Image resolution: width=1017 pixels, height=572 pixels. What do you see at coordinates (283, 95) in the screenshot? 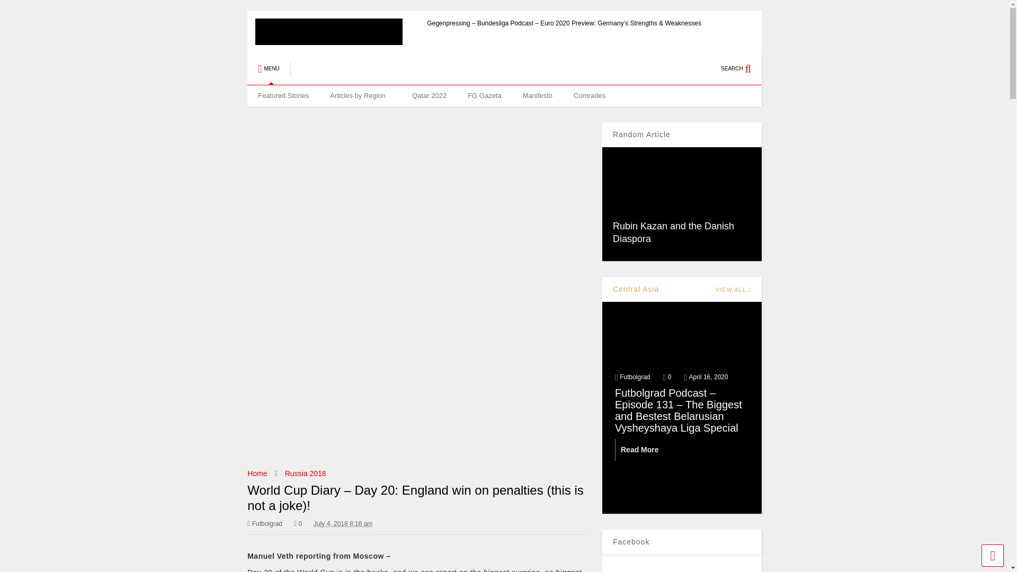
I see `Featured Stories` at bounding box center [283, 95].